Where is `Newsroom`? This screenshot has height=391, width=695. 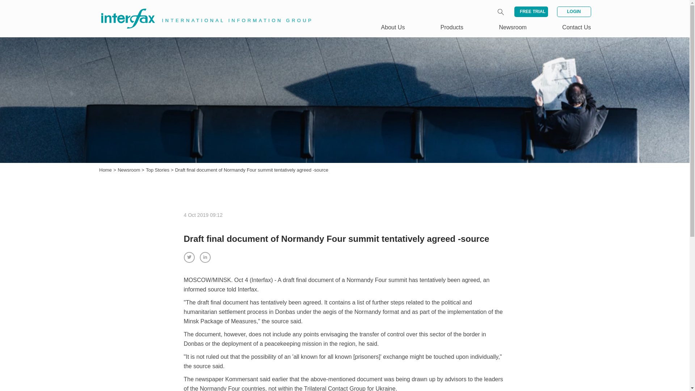
Newsroom is located at coordinates (130, 170).